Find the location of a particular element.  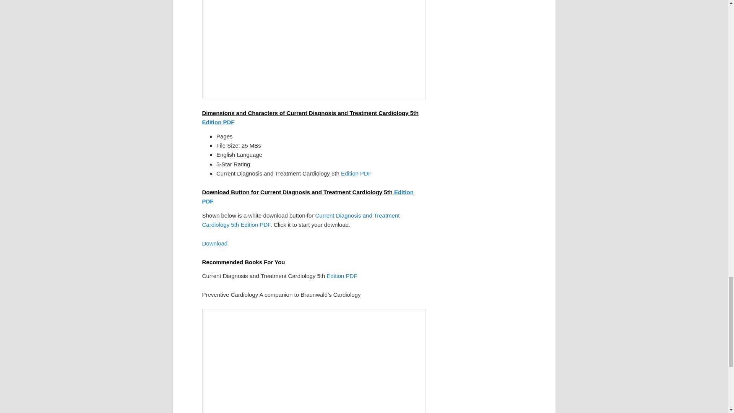

Current Diagnosis and Treatment Cardiology 5th is located at coordinates (300, 220).